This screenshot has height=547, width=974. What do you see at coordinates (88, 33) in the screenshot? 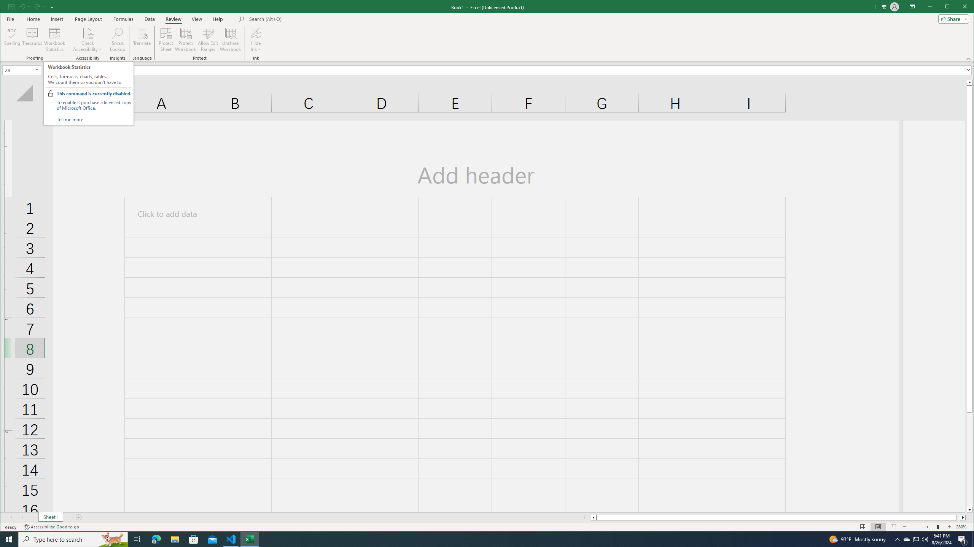
I see `Check Accessibility` at bounding box center [88, 33].